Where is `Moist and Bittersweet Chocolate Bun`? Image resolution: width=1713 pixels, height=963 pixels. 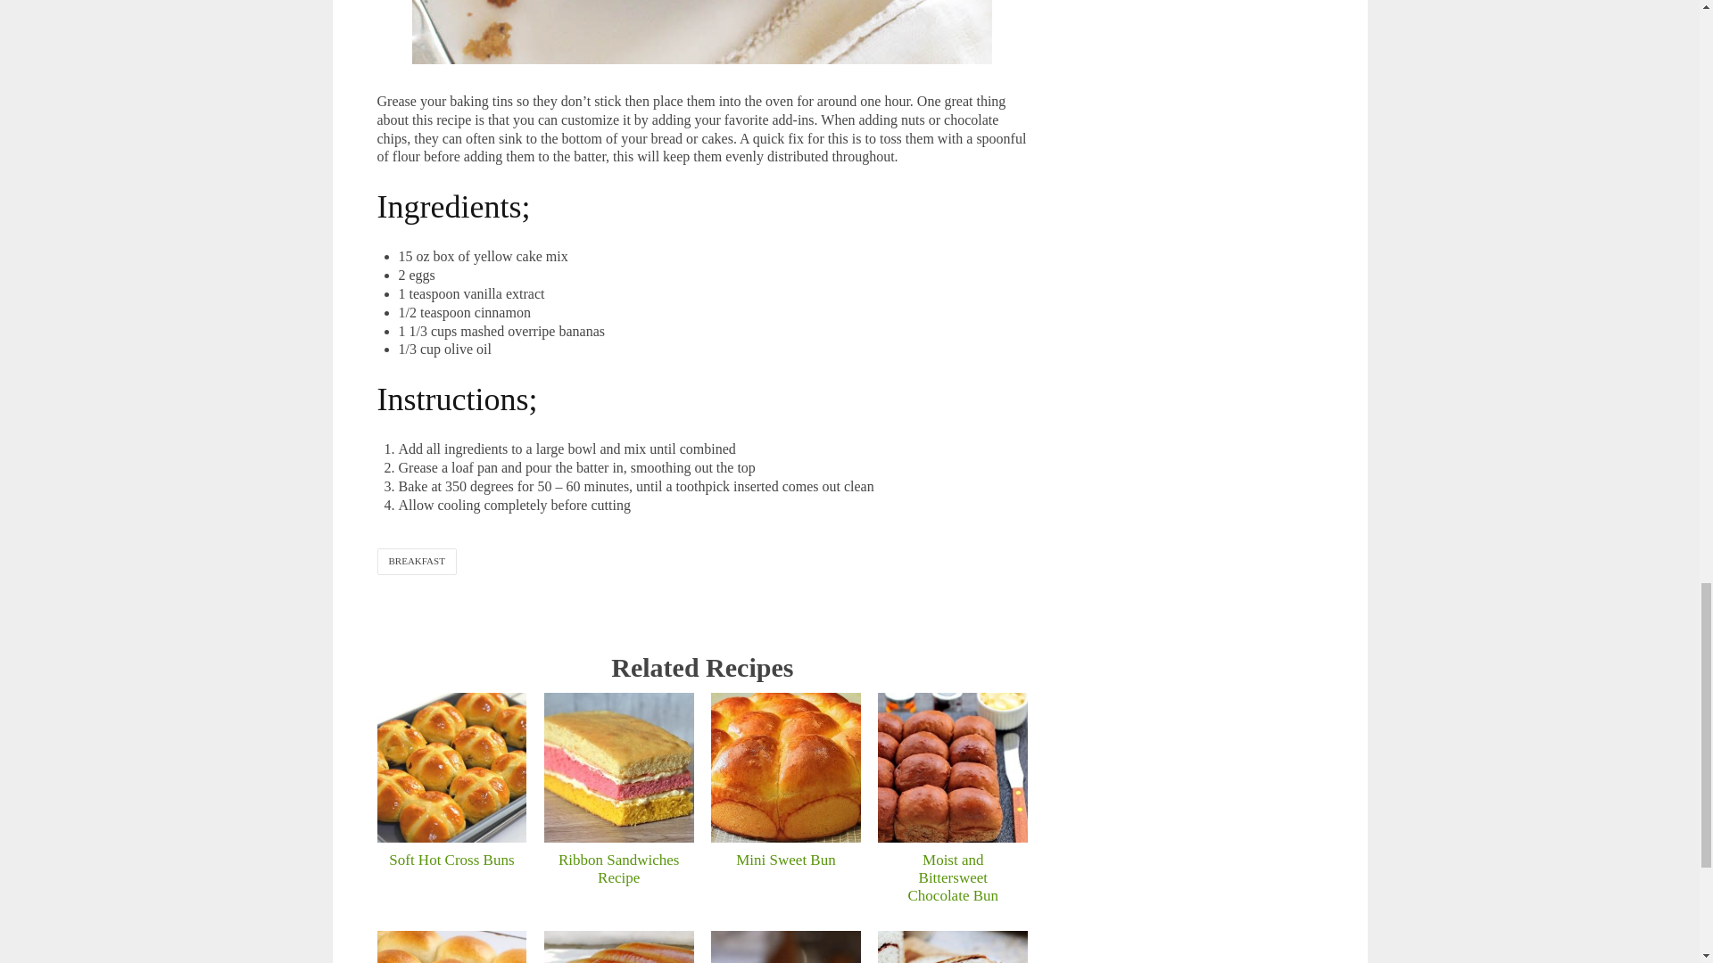
Moist and Bittersweet Chocolate Bun is located at coordinates (953, 767).